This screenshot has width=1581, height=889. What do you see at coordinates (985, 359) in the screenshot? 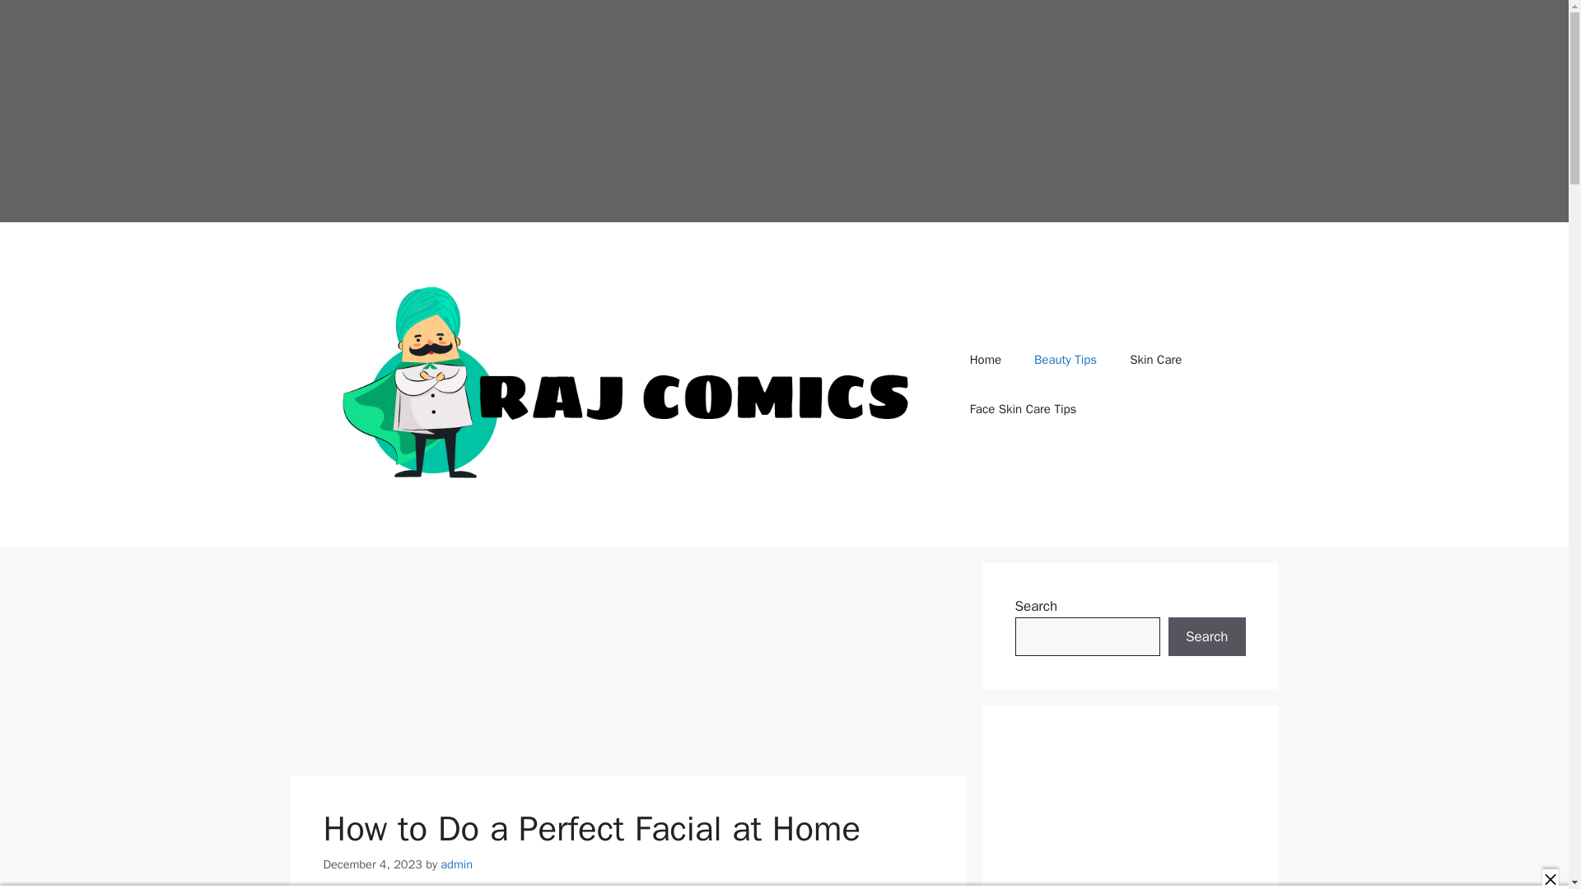
I see `Home` at bounding box center [985, 359].